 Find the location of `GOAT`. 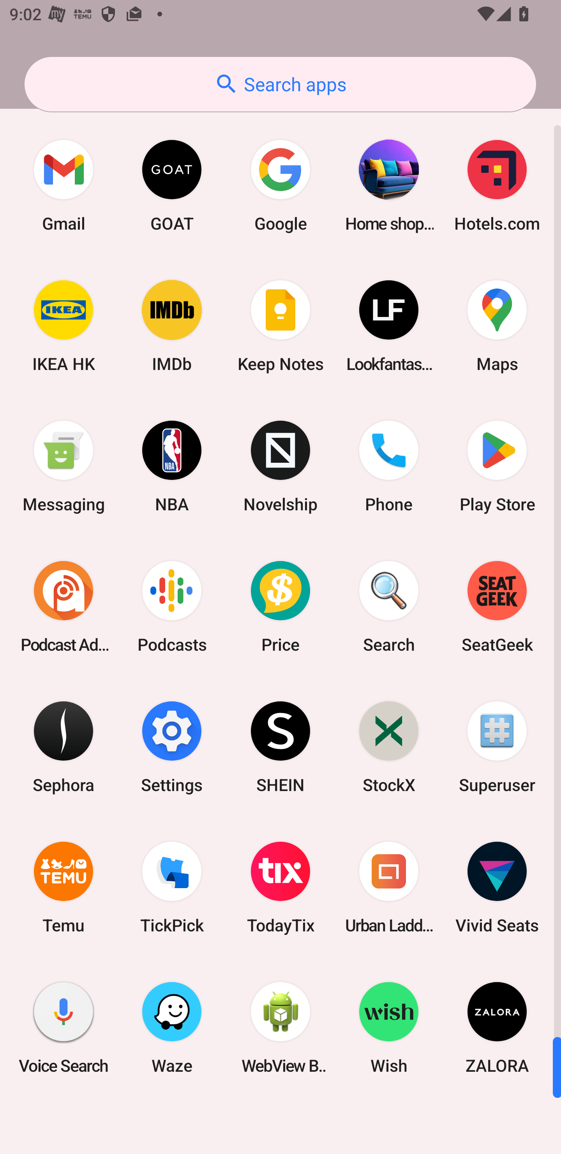

GOAT is located at coordinates (172, 186).